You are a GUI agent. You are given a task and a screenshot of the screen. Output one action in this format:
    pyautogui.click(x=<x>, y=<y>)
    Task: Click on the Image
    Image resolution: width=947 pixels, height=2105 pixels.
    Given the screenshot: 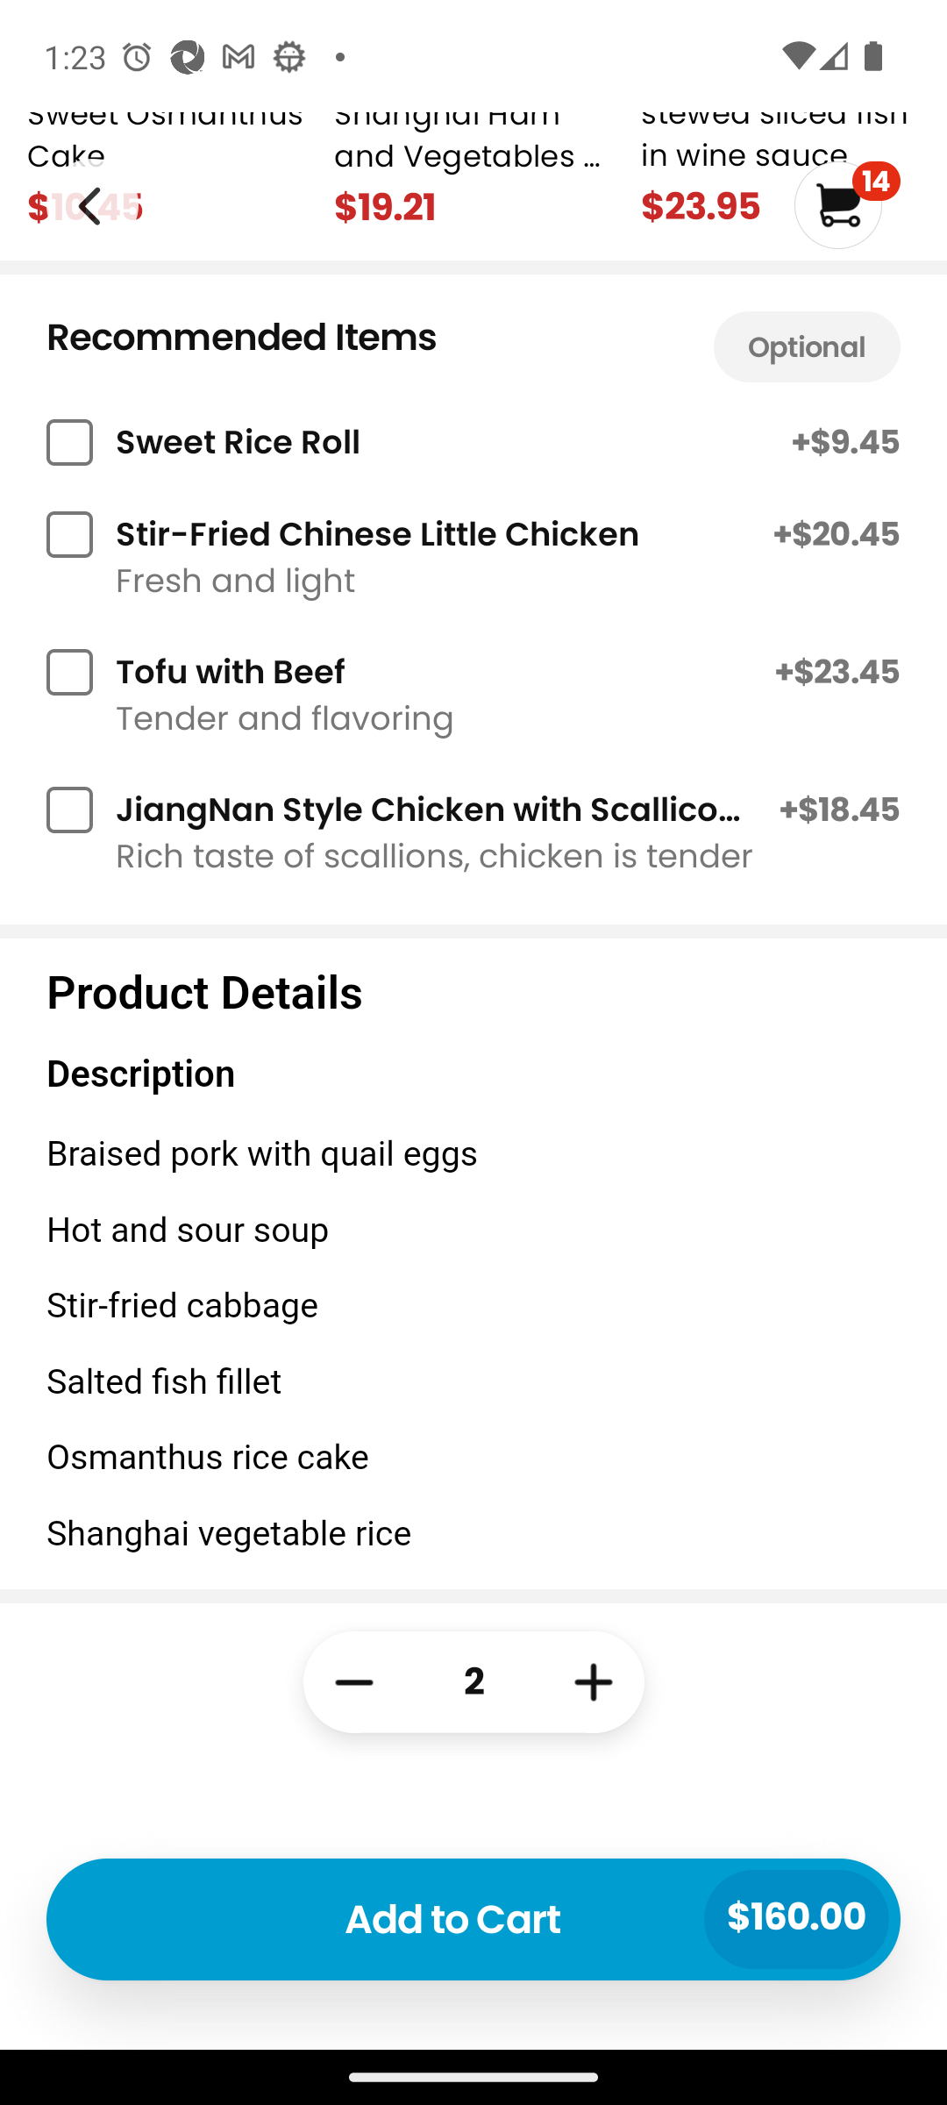 What is the action you would take?
    pyautogui.click(x=91, y=203)
    